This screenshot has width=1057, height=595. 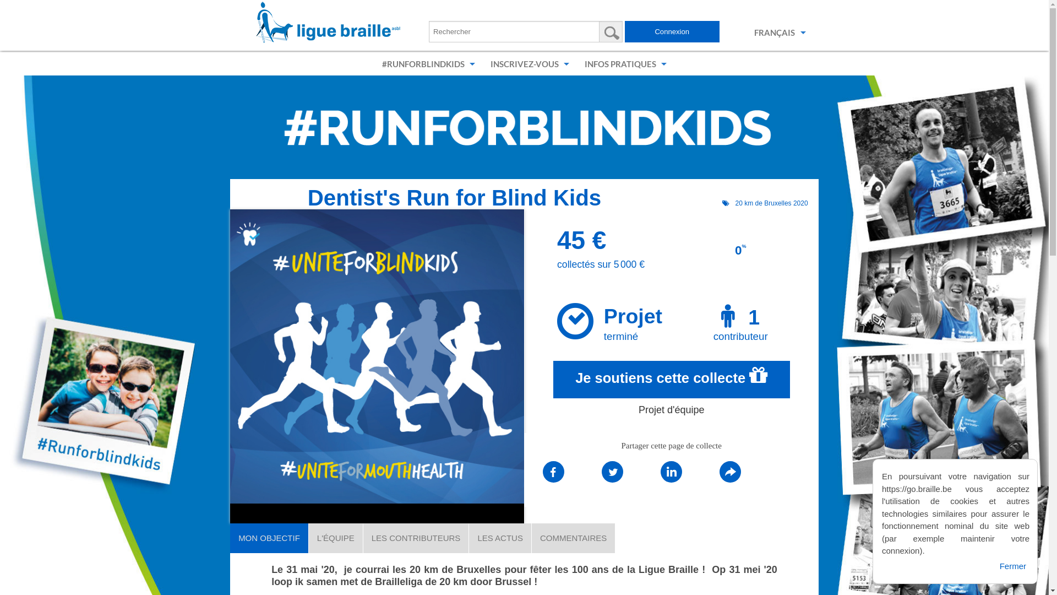 I want to click on LES ACTUS, so click(x=500, y=538).